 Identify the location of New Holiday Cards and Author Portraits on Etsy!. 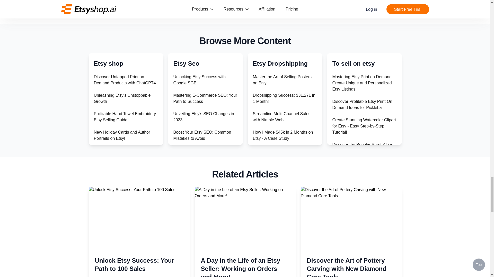
(122, 135).